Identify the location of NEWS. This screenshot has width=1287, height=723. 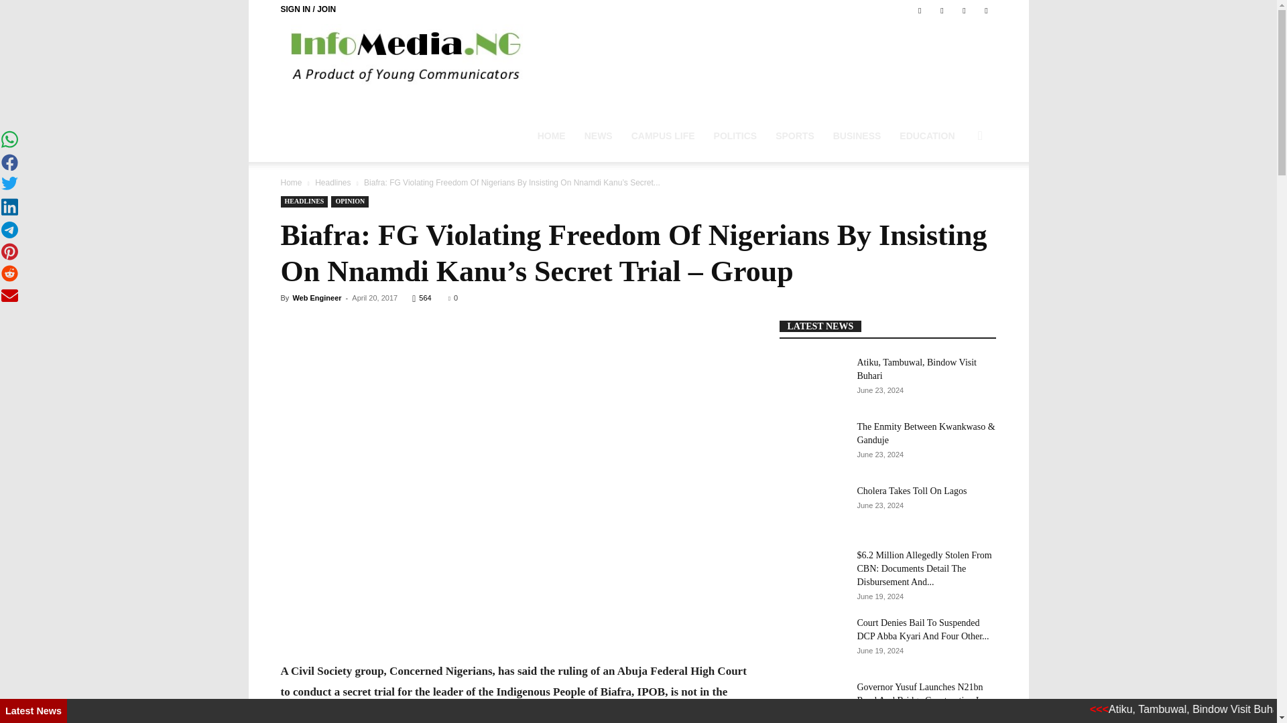
(598, 135).